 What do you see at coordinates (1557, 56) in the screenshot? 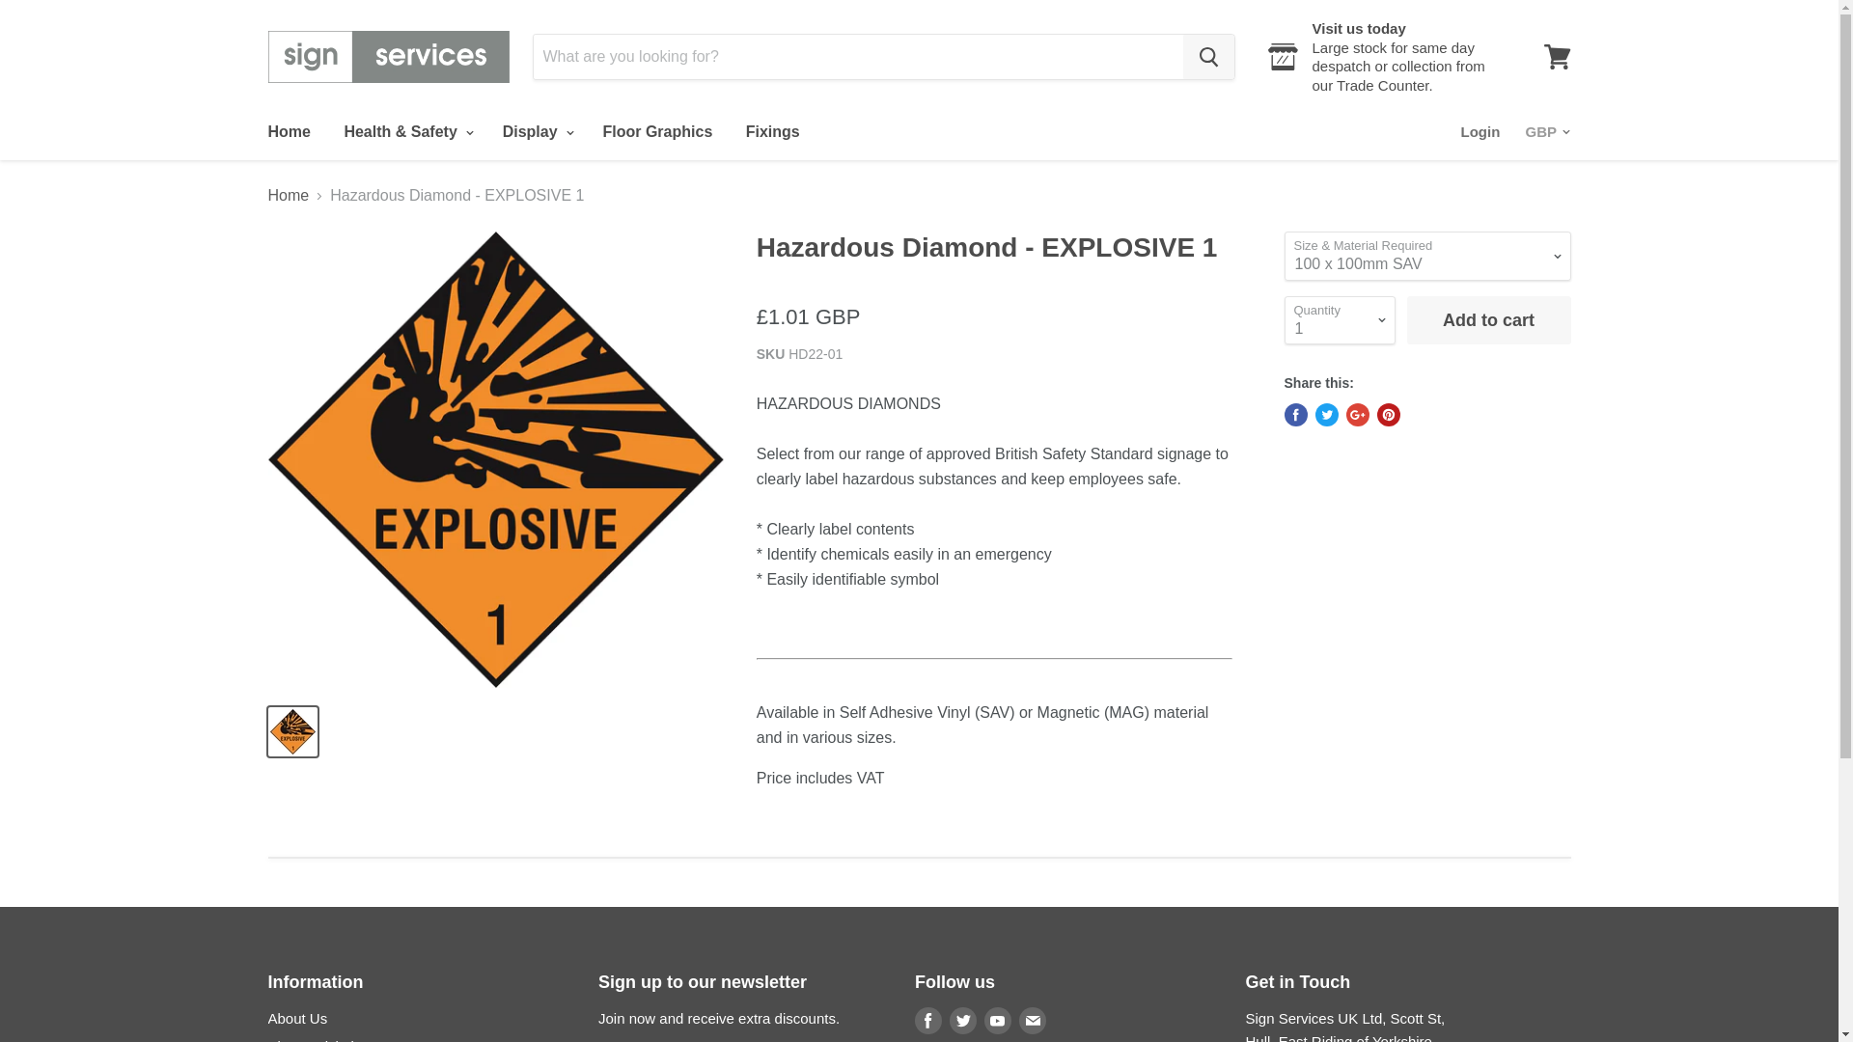
I see `View cart` at bounding box center [1557, 56].